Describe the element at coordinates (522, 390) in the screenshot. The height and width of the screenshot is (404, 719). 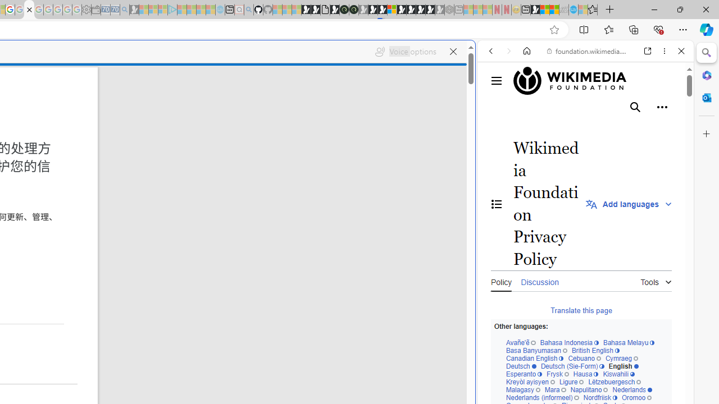
I see `Malagasy` at that location.